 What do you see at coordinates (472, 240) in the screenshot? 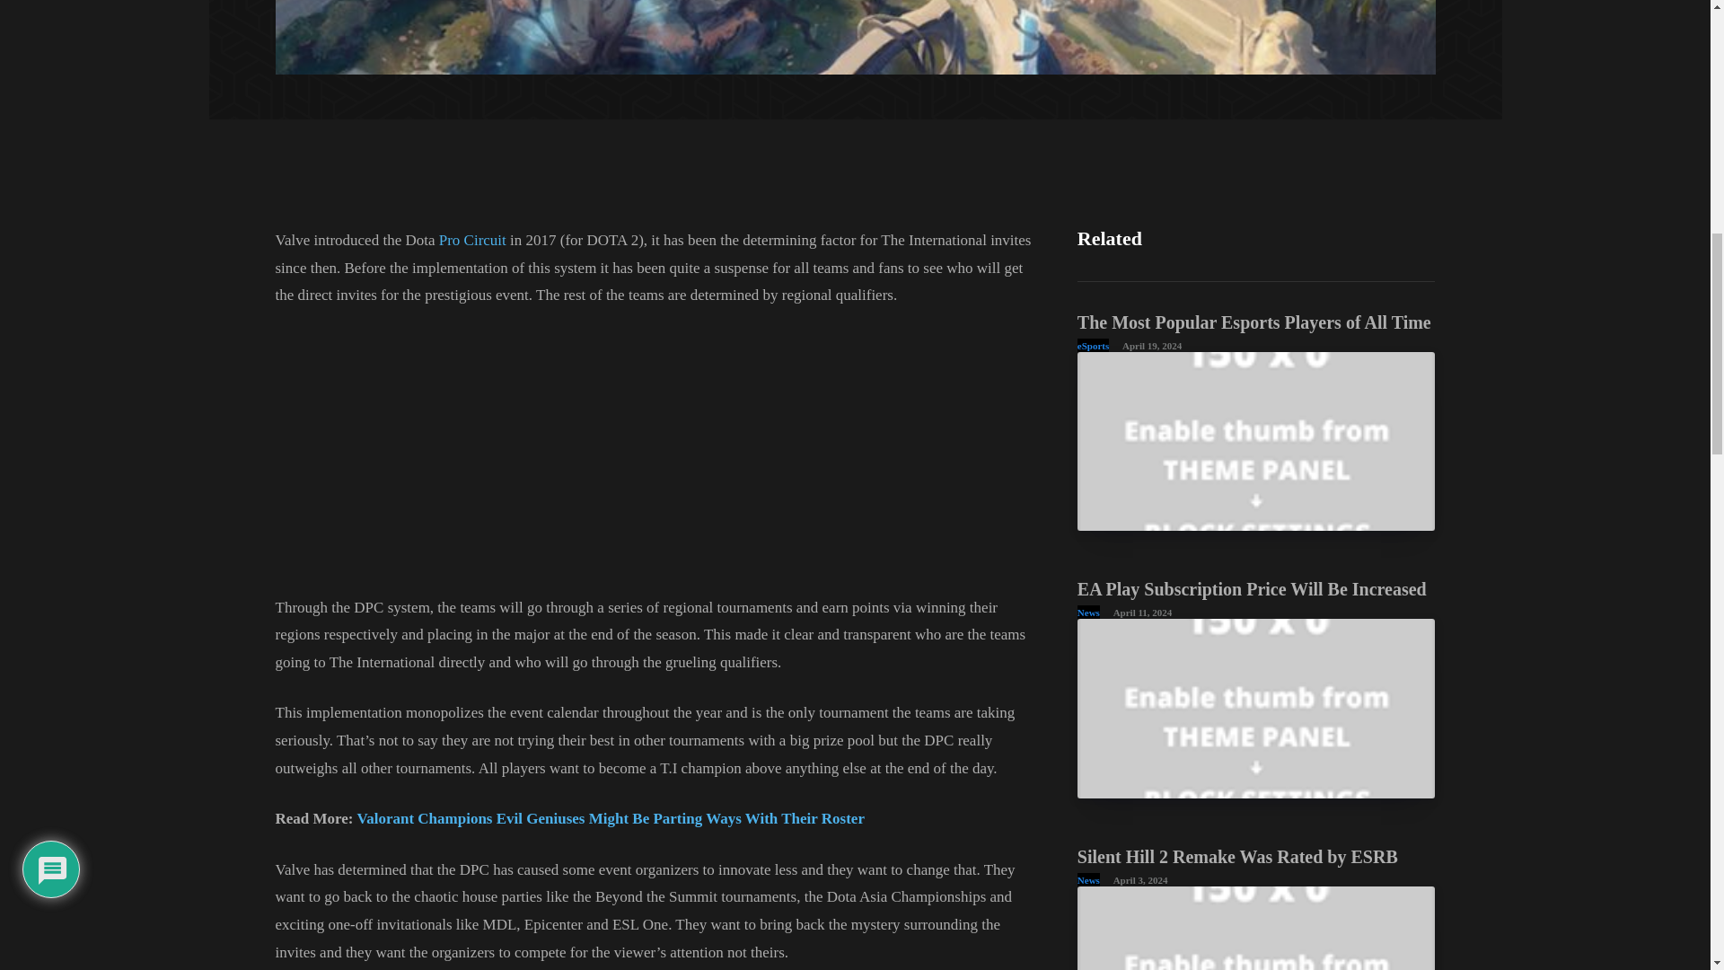
I see `Pro Circuit` at bounding box center [472, 240].